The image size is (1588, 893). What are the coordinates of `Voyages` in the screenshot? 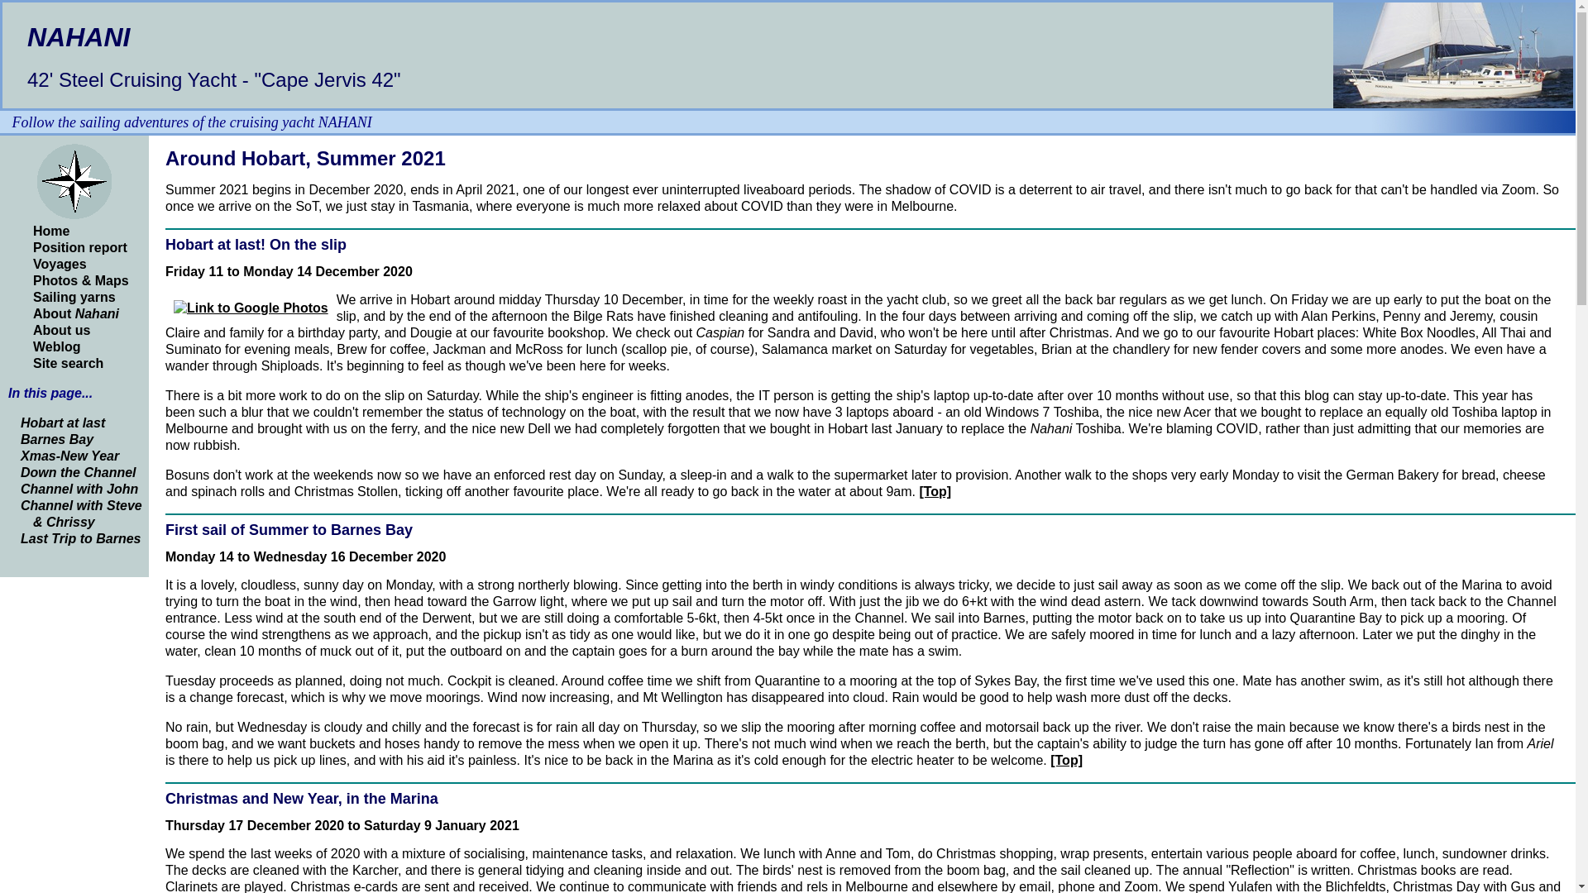 It's located at (60, 265).